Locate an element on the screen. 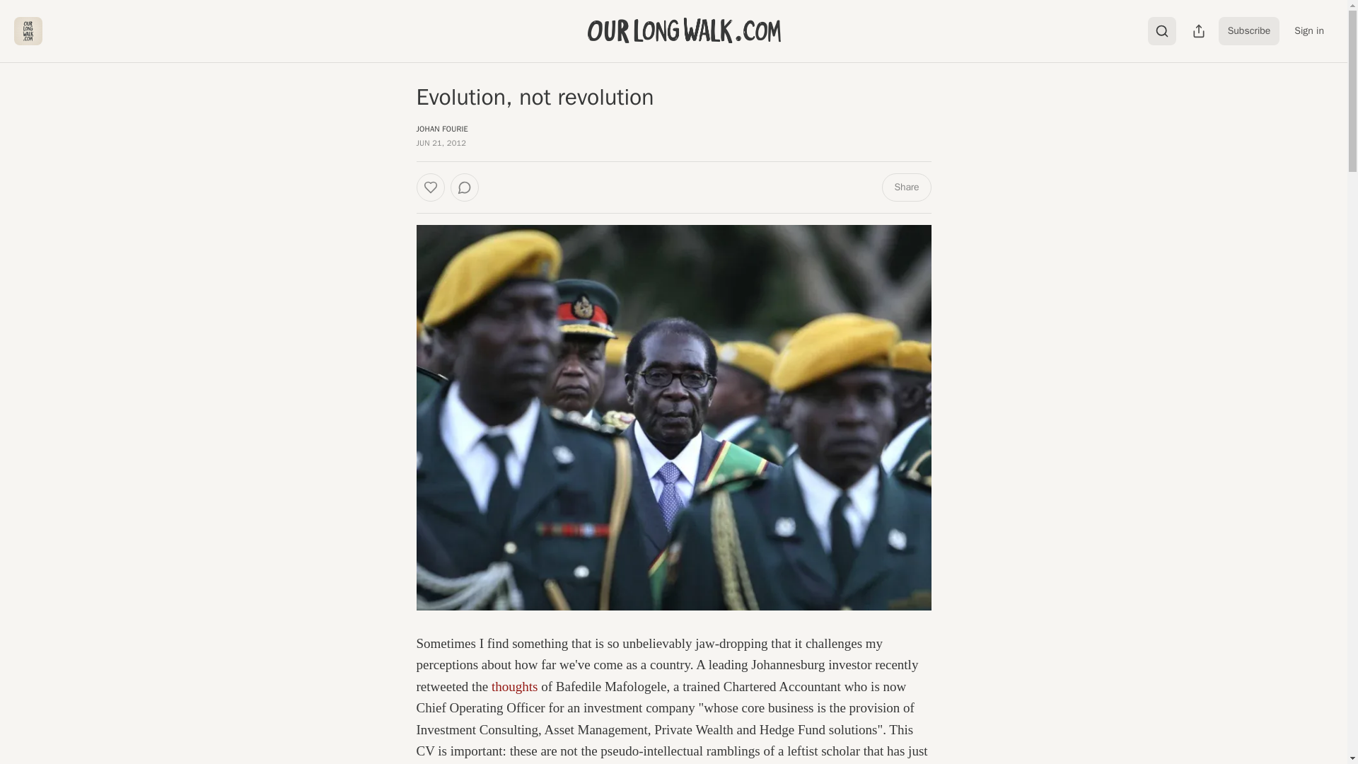 The width and height of the screenshot is (1358, 764). JOHAN FOURIE is located at coordinates (441, 129).